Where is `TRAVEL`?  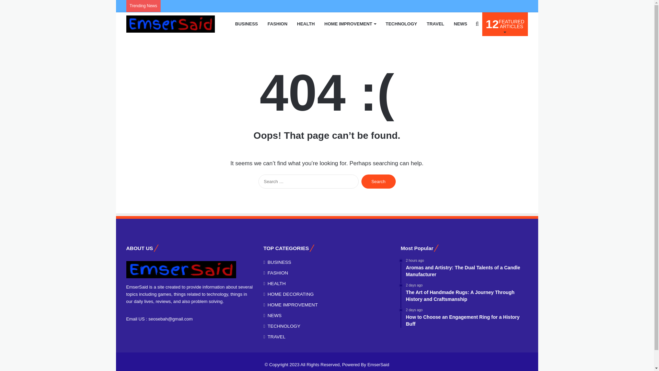 TRAVEL is located at coordinates (305, 24).